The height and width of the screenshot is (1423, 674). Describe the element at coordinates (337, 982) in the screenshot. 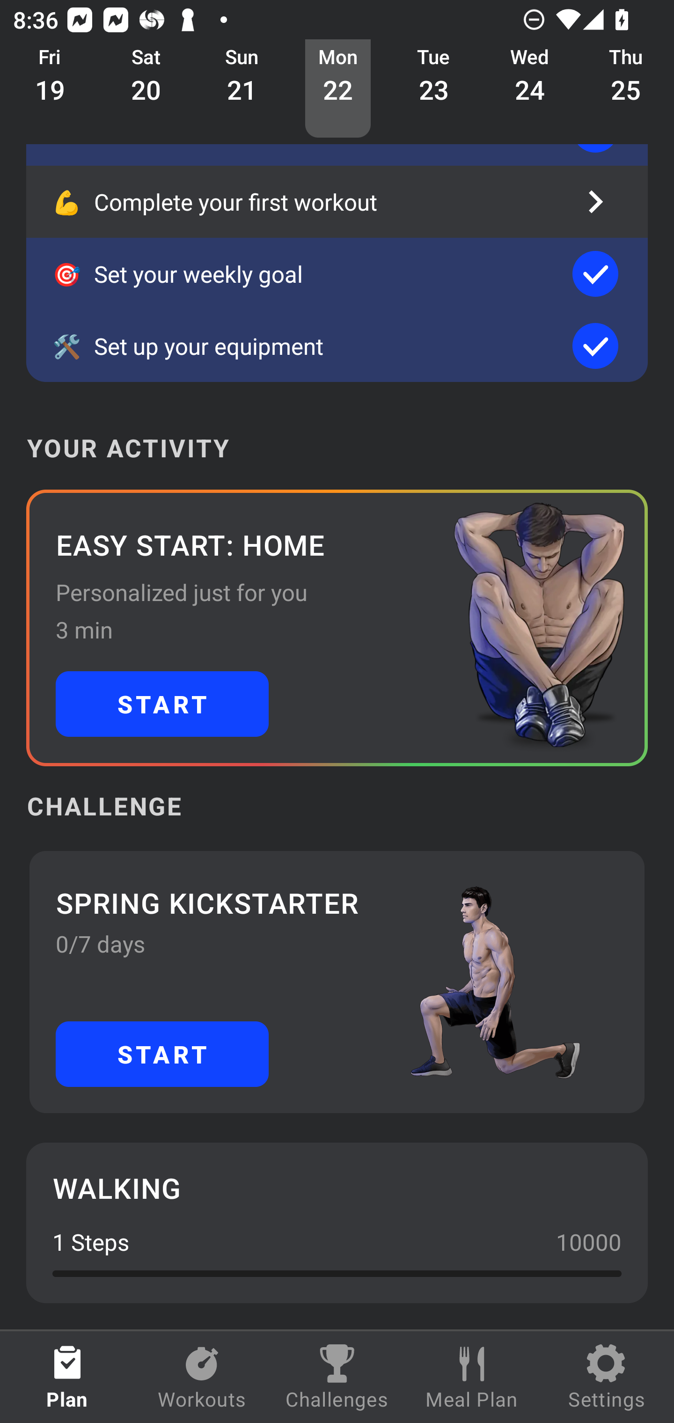

I see `SPRING KICKSTARTER 0/7 days START` at that location.